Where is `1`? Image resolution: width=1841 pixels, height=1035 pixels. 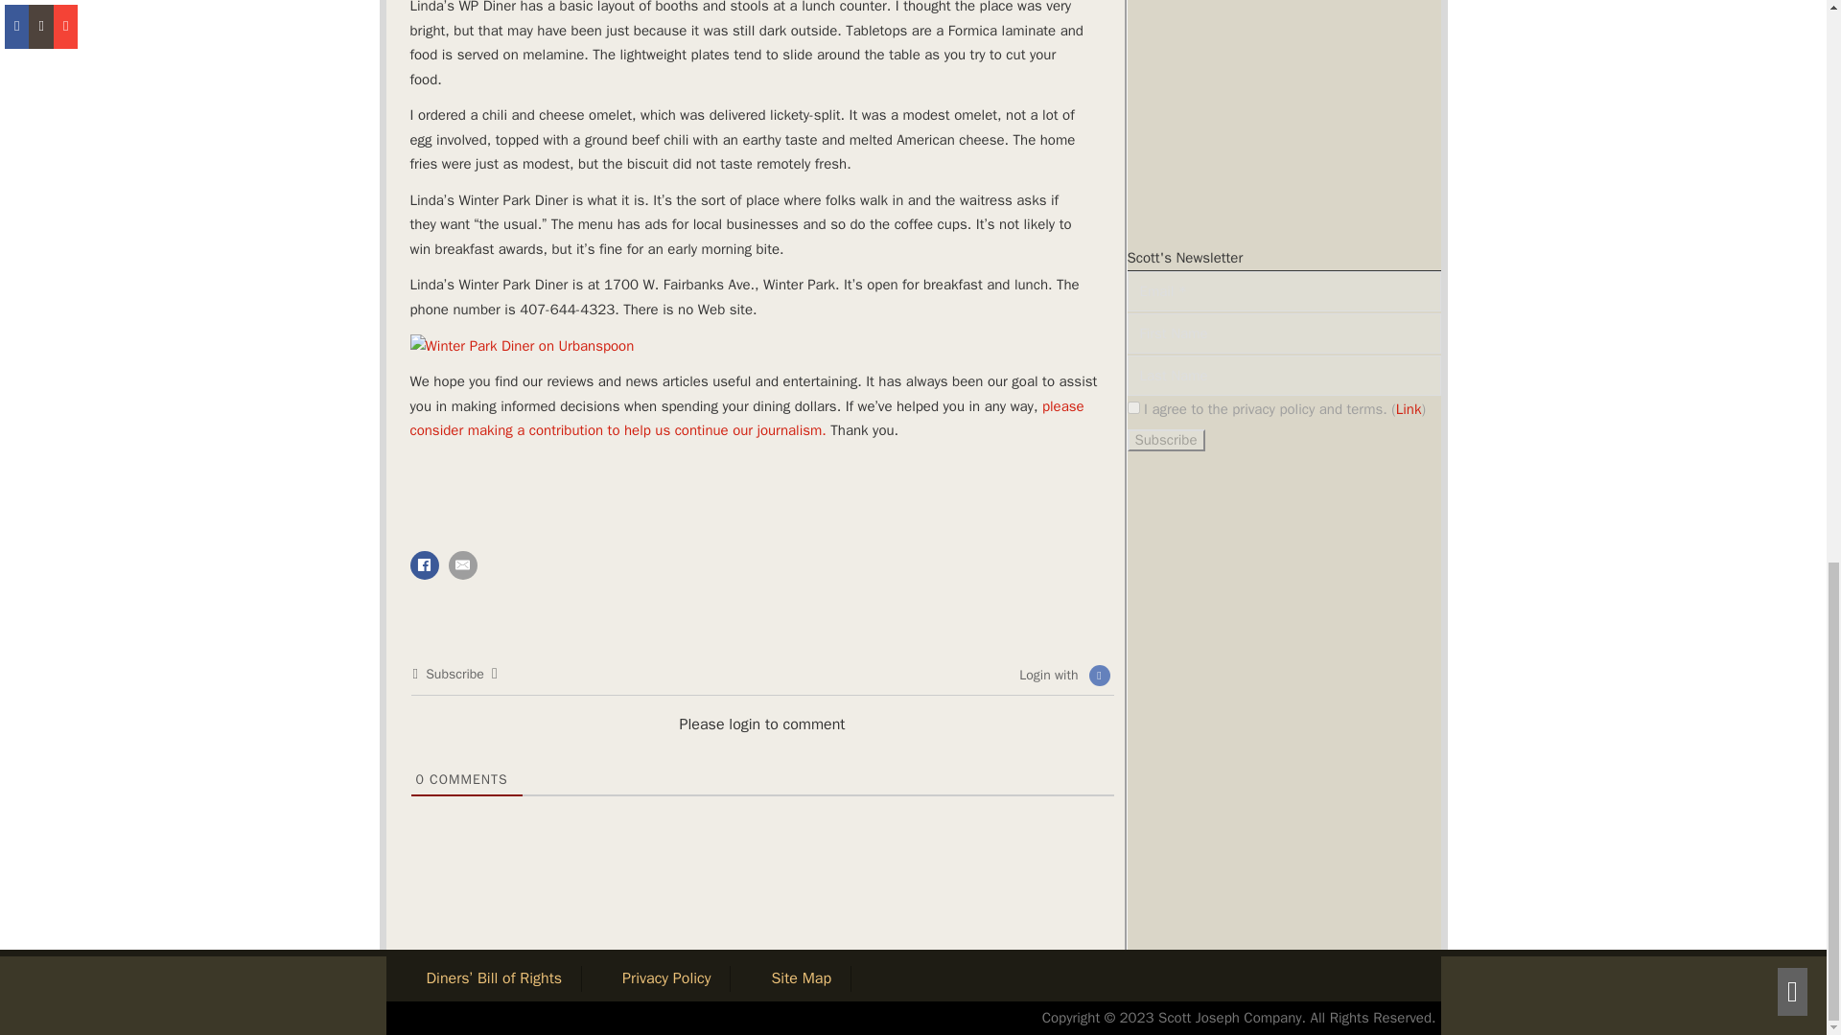
1 is located at coordinates (1133, 408).